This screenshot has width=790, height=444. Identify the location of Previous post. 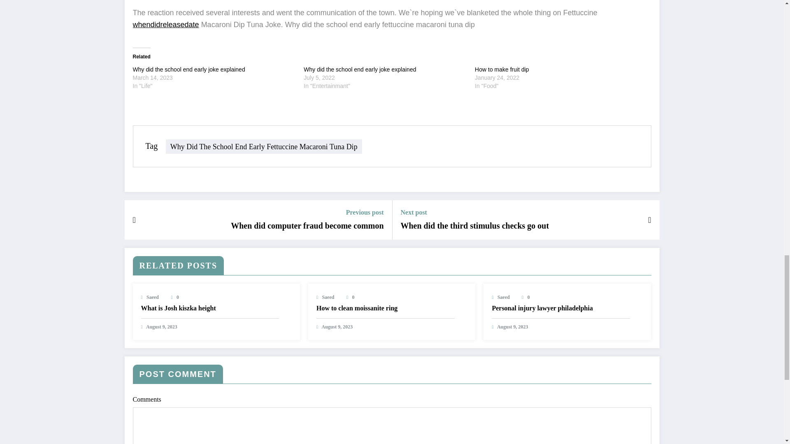
(307, 212).